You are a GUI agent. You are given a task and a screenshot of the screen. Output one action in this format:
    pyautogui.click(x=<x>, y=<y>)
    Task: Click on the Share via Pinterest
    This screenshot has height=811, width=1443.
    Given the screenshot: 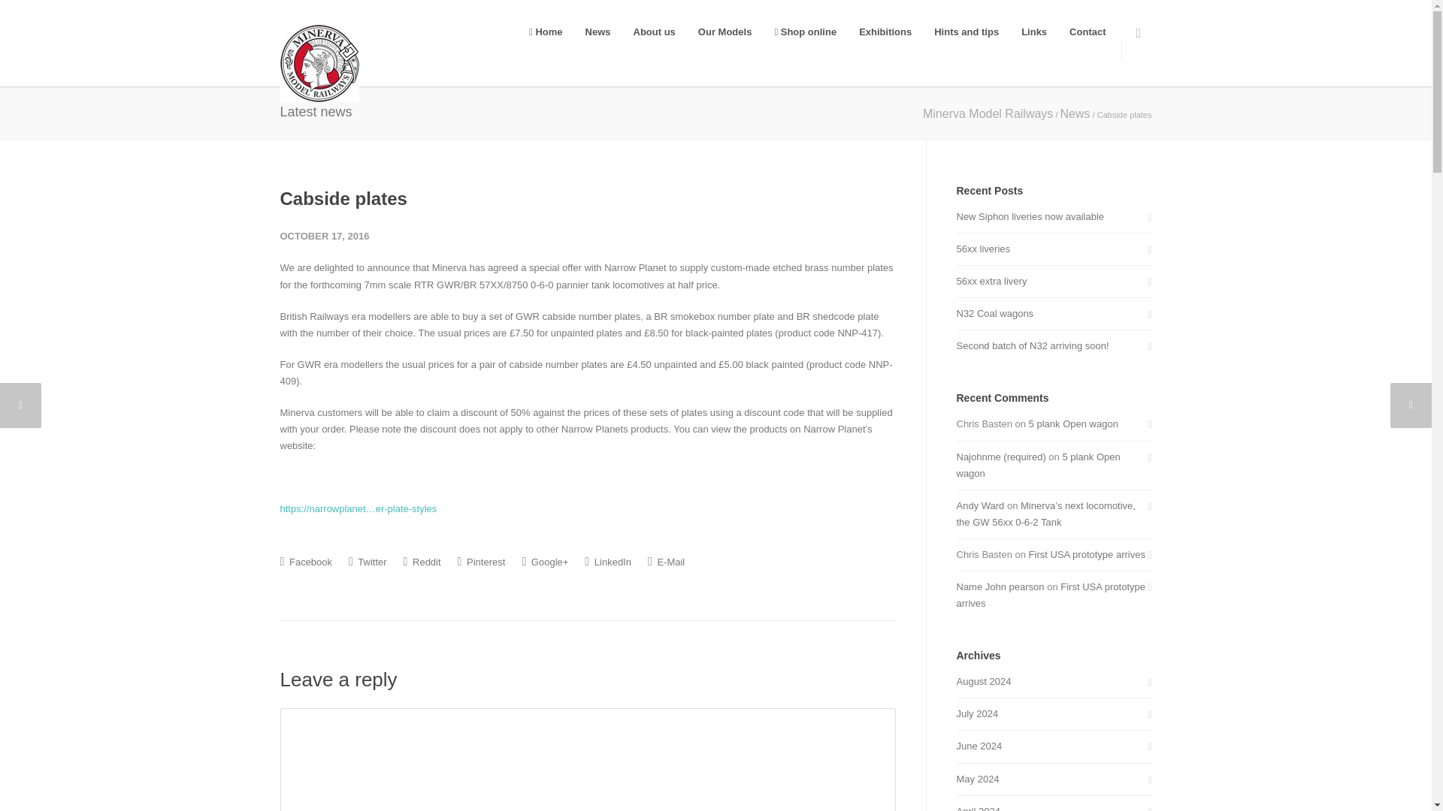 What is the action you would take?
    pyautogui.click(x=481, y=562)
    